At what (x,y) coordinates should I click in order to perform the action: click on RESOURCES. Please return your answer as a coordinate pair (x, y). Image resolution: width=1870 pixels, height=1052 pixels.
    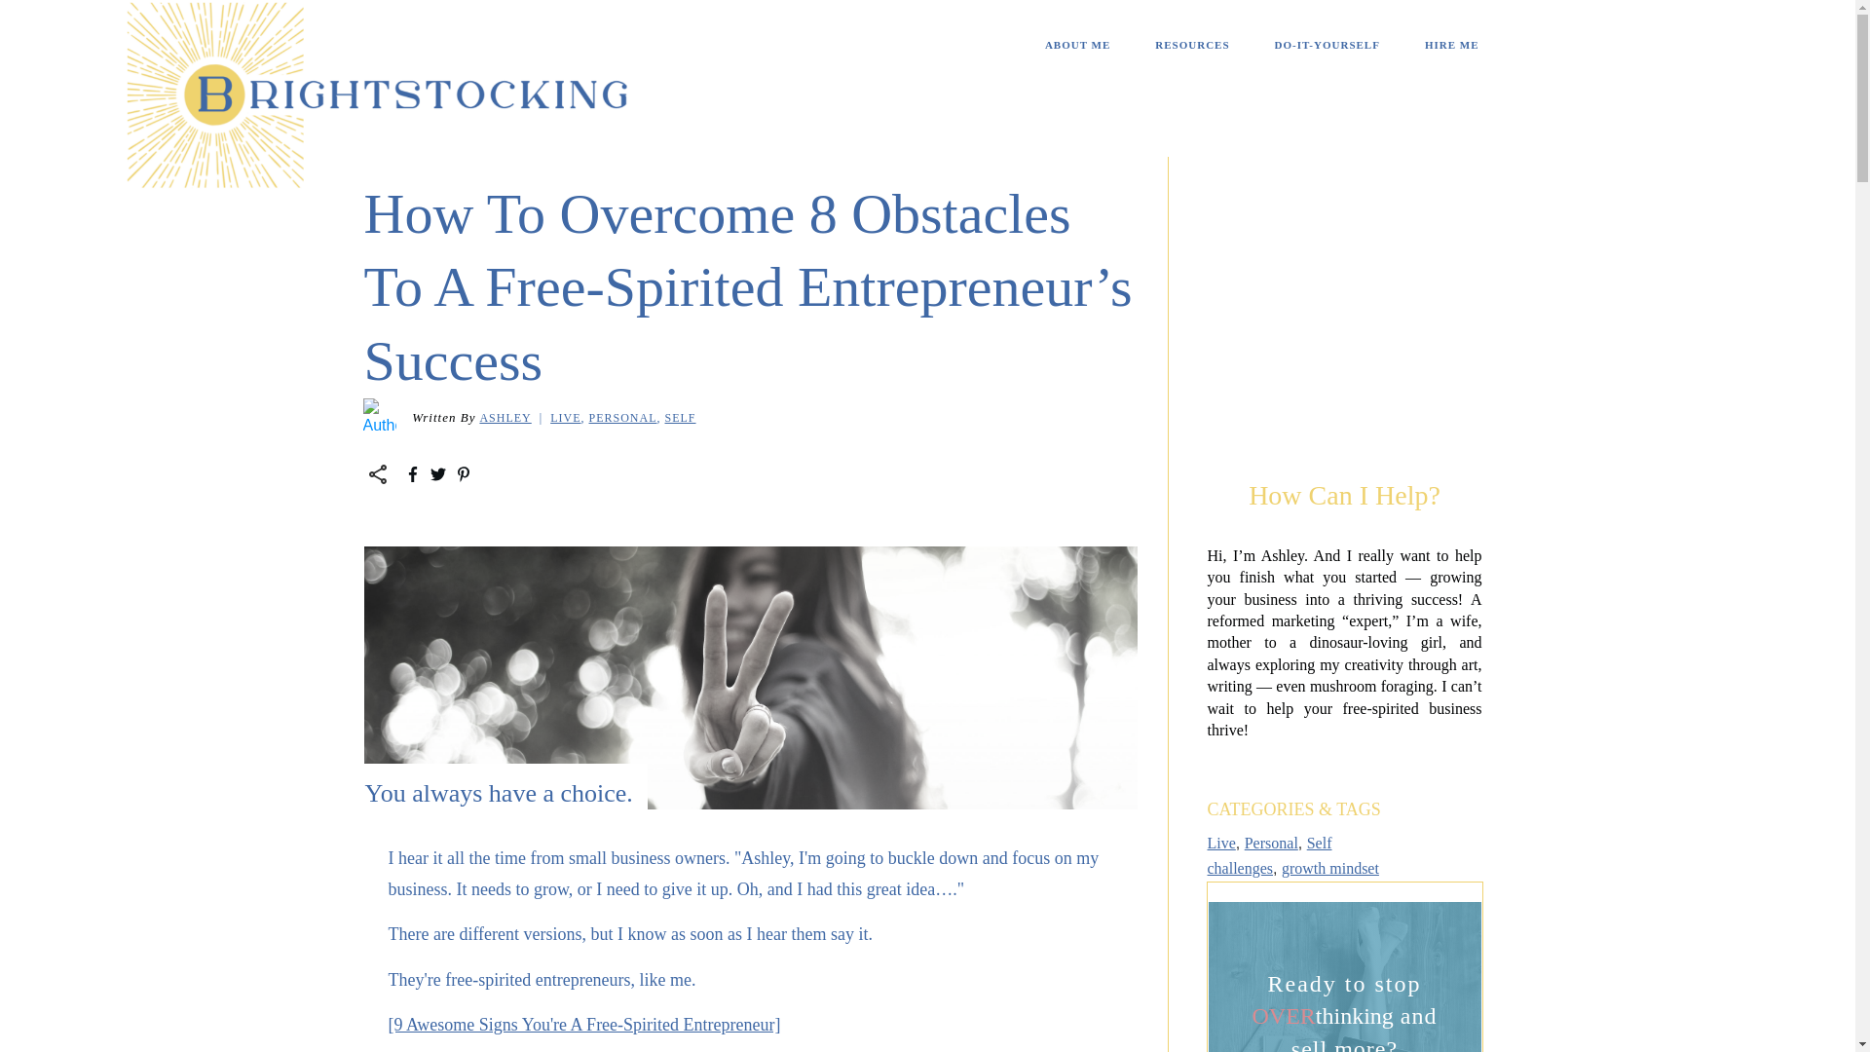
    Looking at the image, I should click on (1192, 45).